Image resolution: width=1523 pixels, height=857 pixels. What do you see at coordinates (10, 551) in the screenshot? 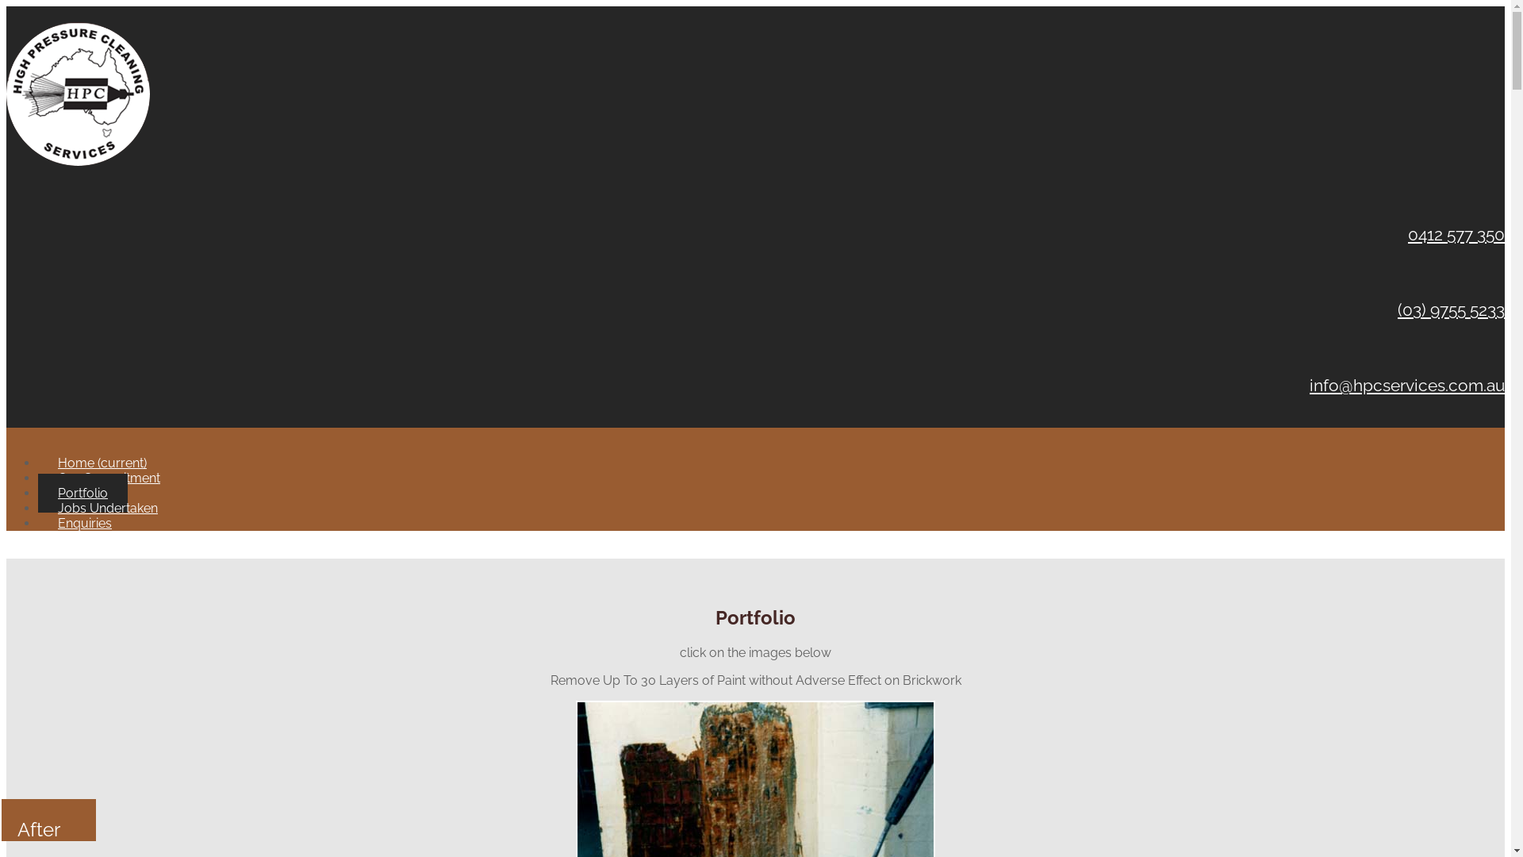
I see `x` at bounding box center [10, 551].